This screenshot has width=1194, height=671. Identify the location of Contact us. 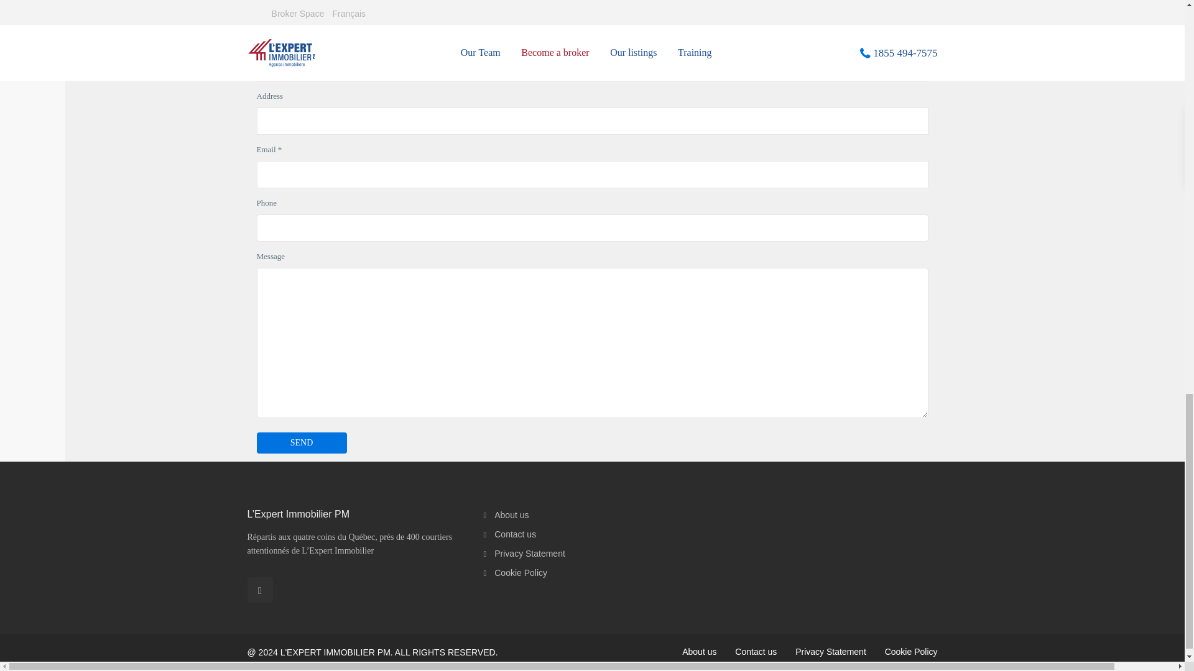
(756, 652).